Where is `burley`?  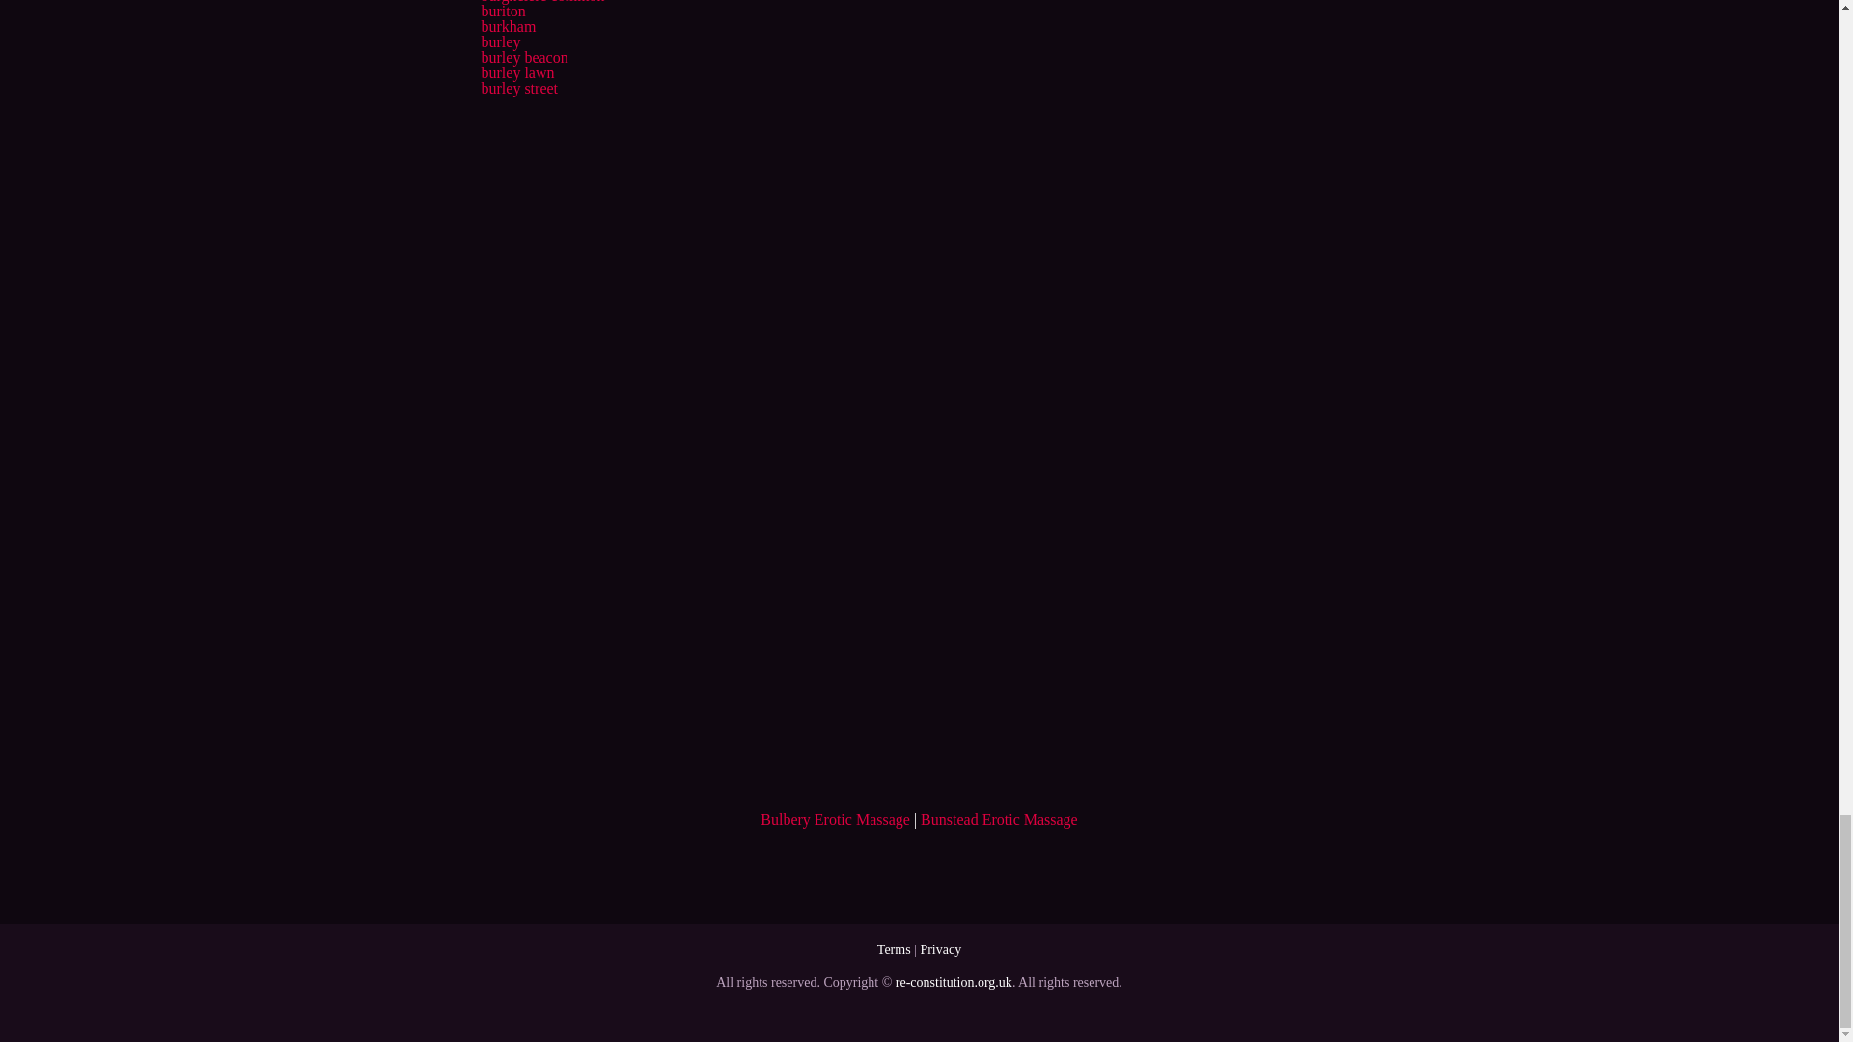 burley is located at coordinates (500, 41).